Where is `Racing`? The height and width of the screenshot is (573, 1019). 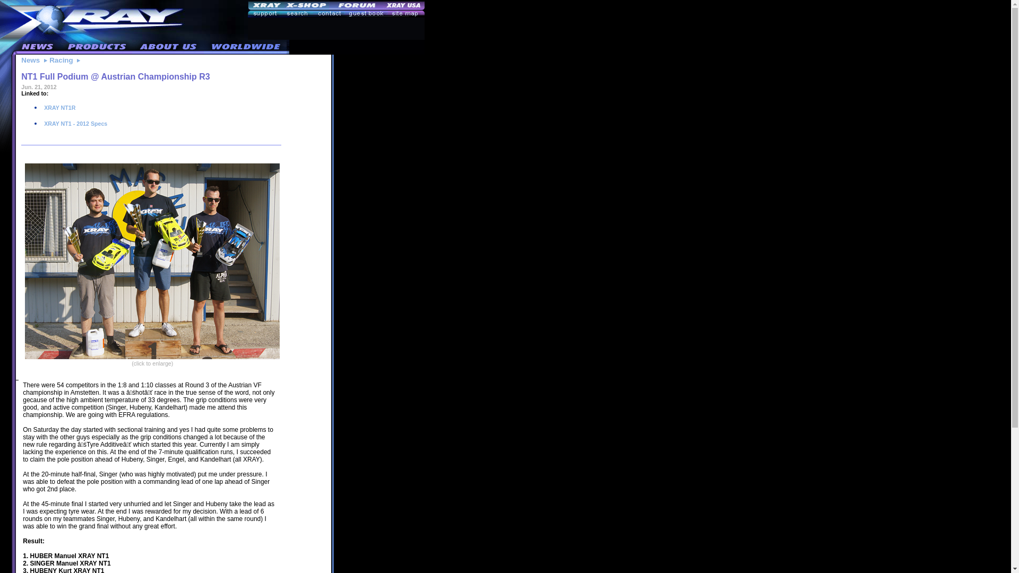 Racing is located at coordinates (61, 59).